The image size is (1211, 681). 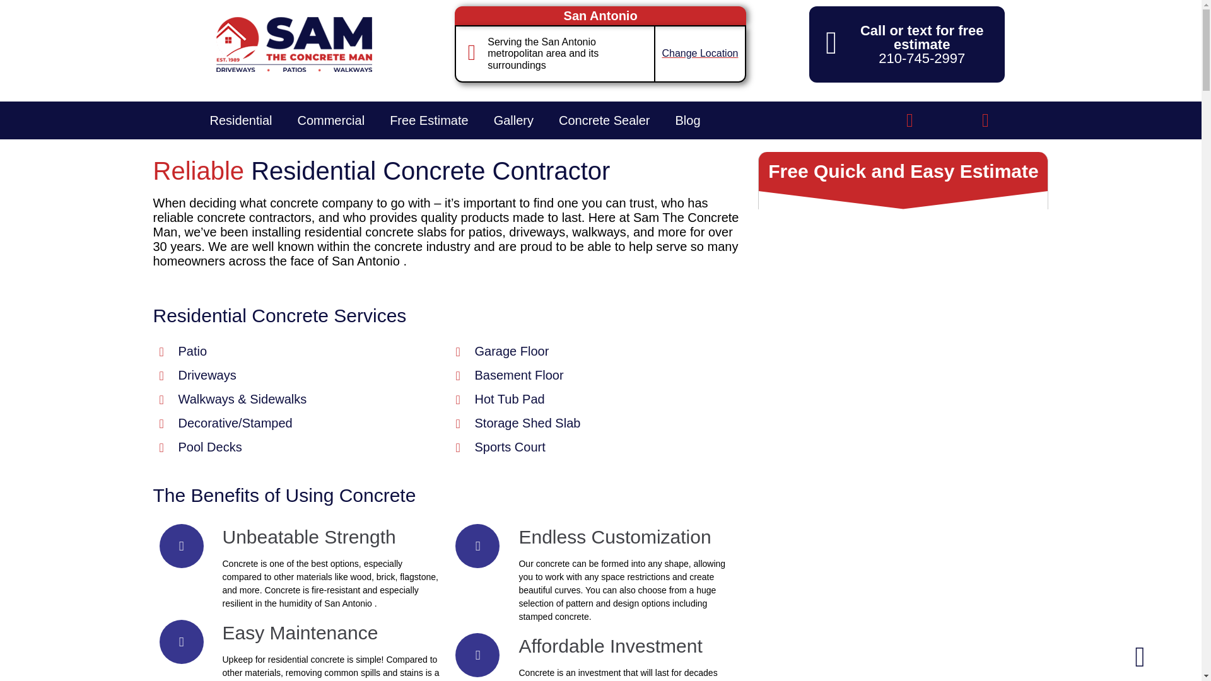 What do you see at coordinates (699, 53) in the screenshot?
I see `Change Location` at bounding box center [699, 53].